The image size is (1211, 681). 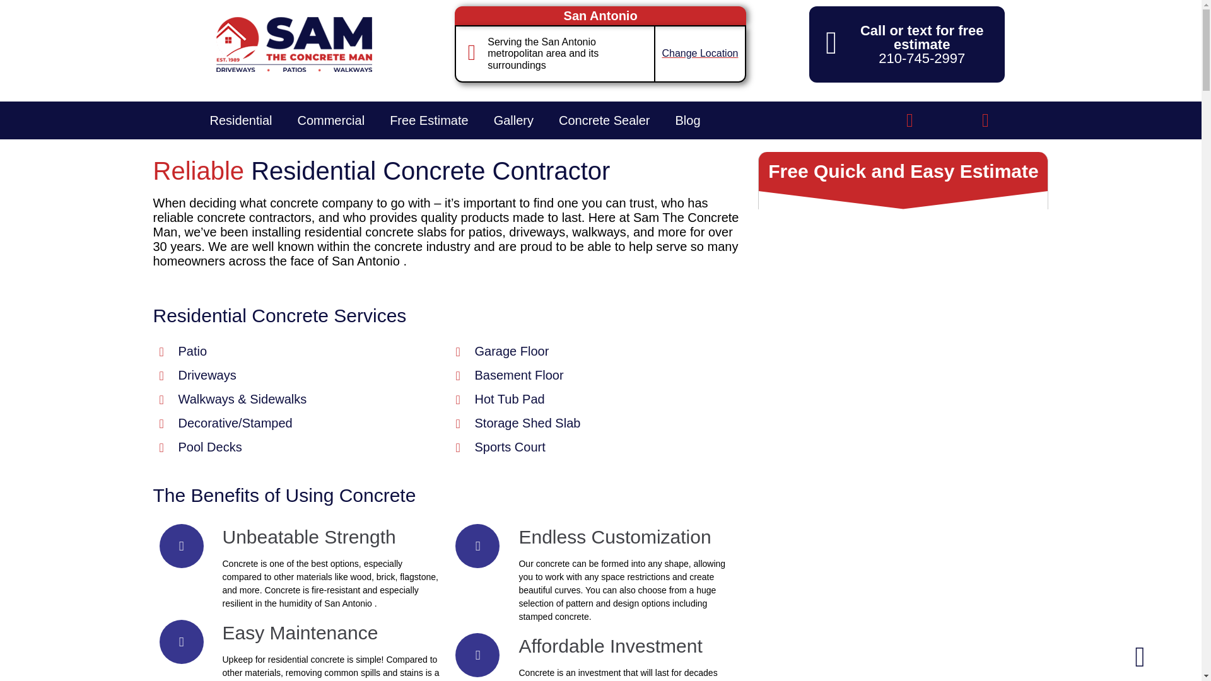 What do you see at coordinates (699, 53) in the screenshot?
I see `Change Location` at bounding box center [699, 53].